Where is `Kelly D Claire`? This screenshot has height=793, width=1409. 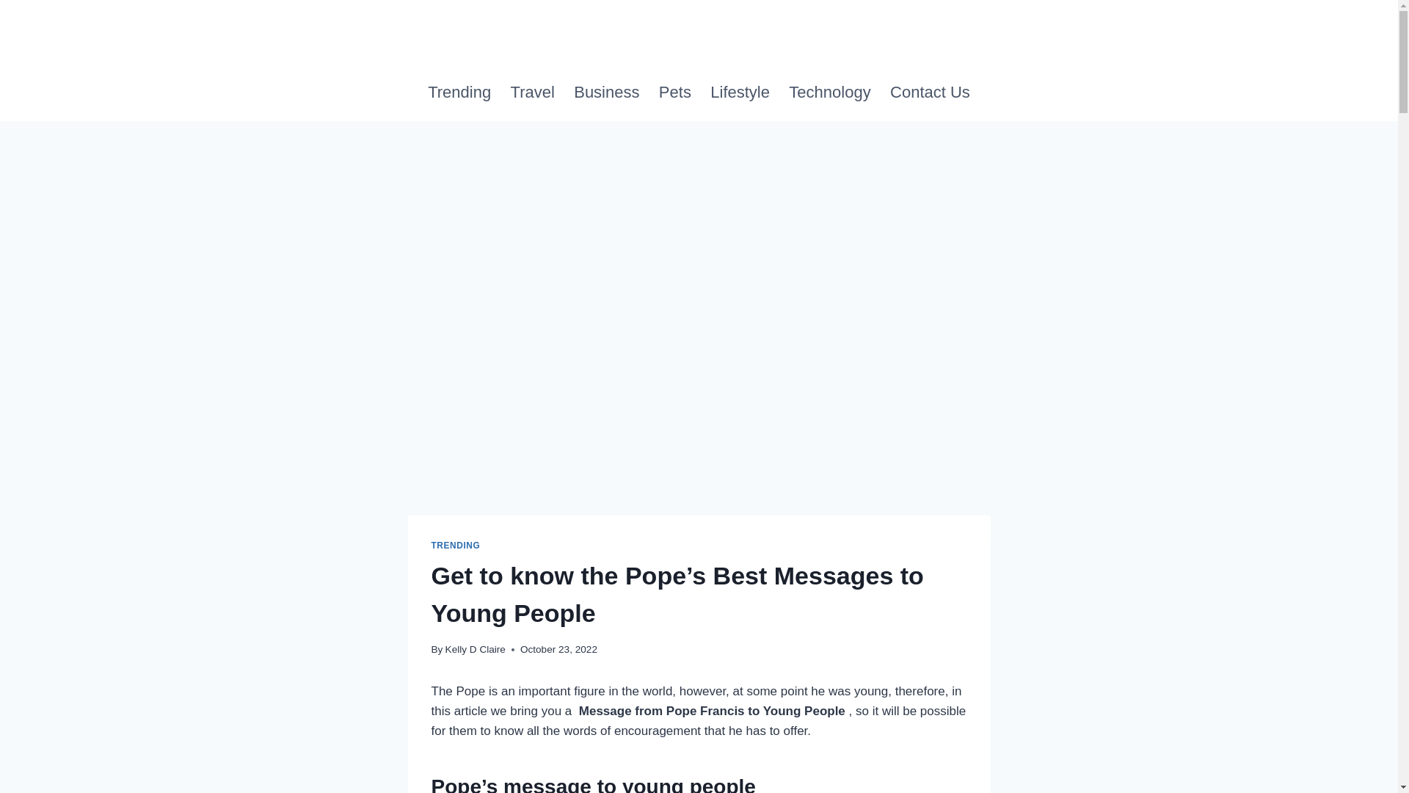
Kelly D Claire is located at coordinates (476, 649).